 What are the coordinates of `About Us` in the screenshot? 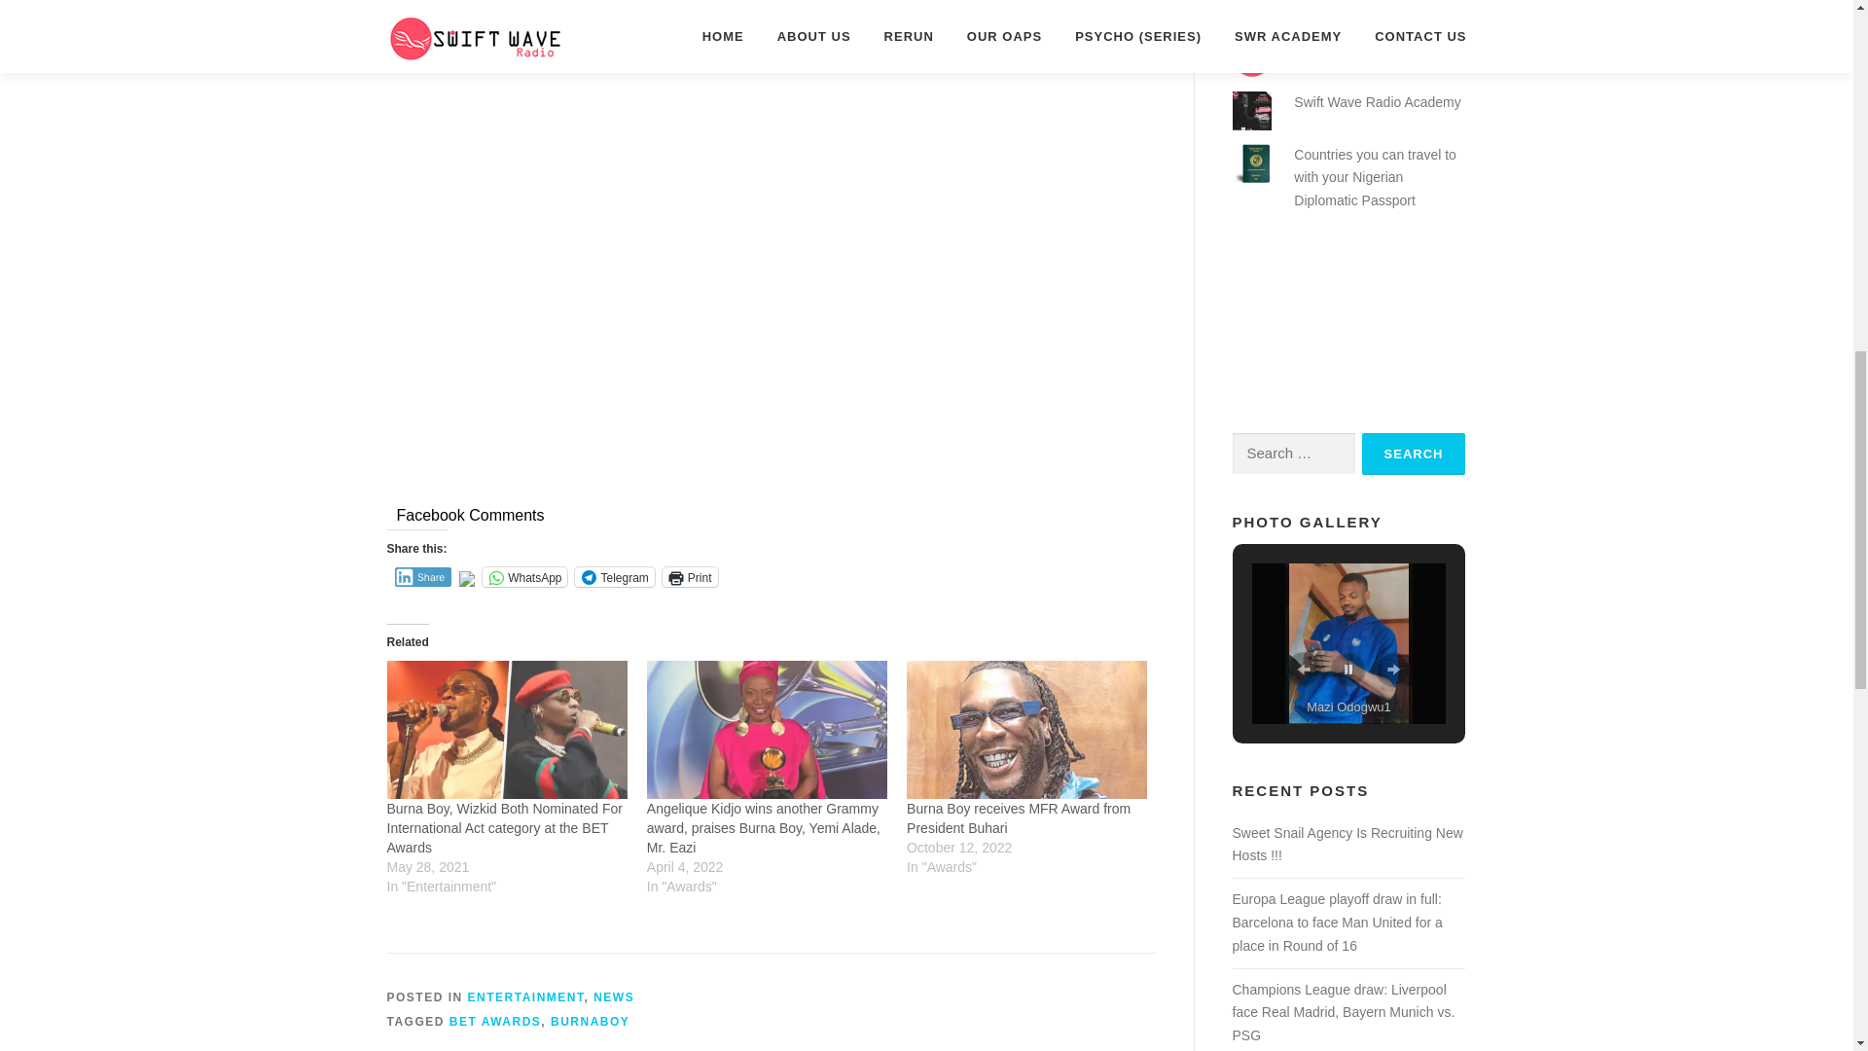 It's located at (1322, 2).